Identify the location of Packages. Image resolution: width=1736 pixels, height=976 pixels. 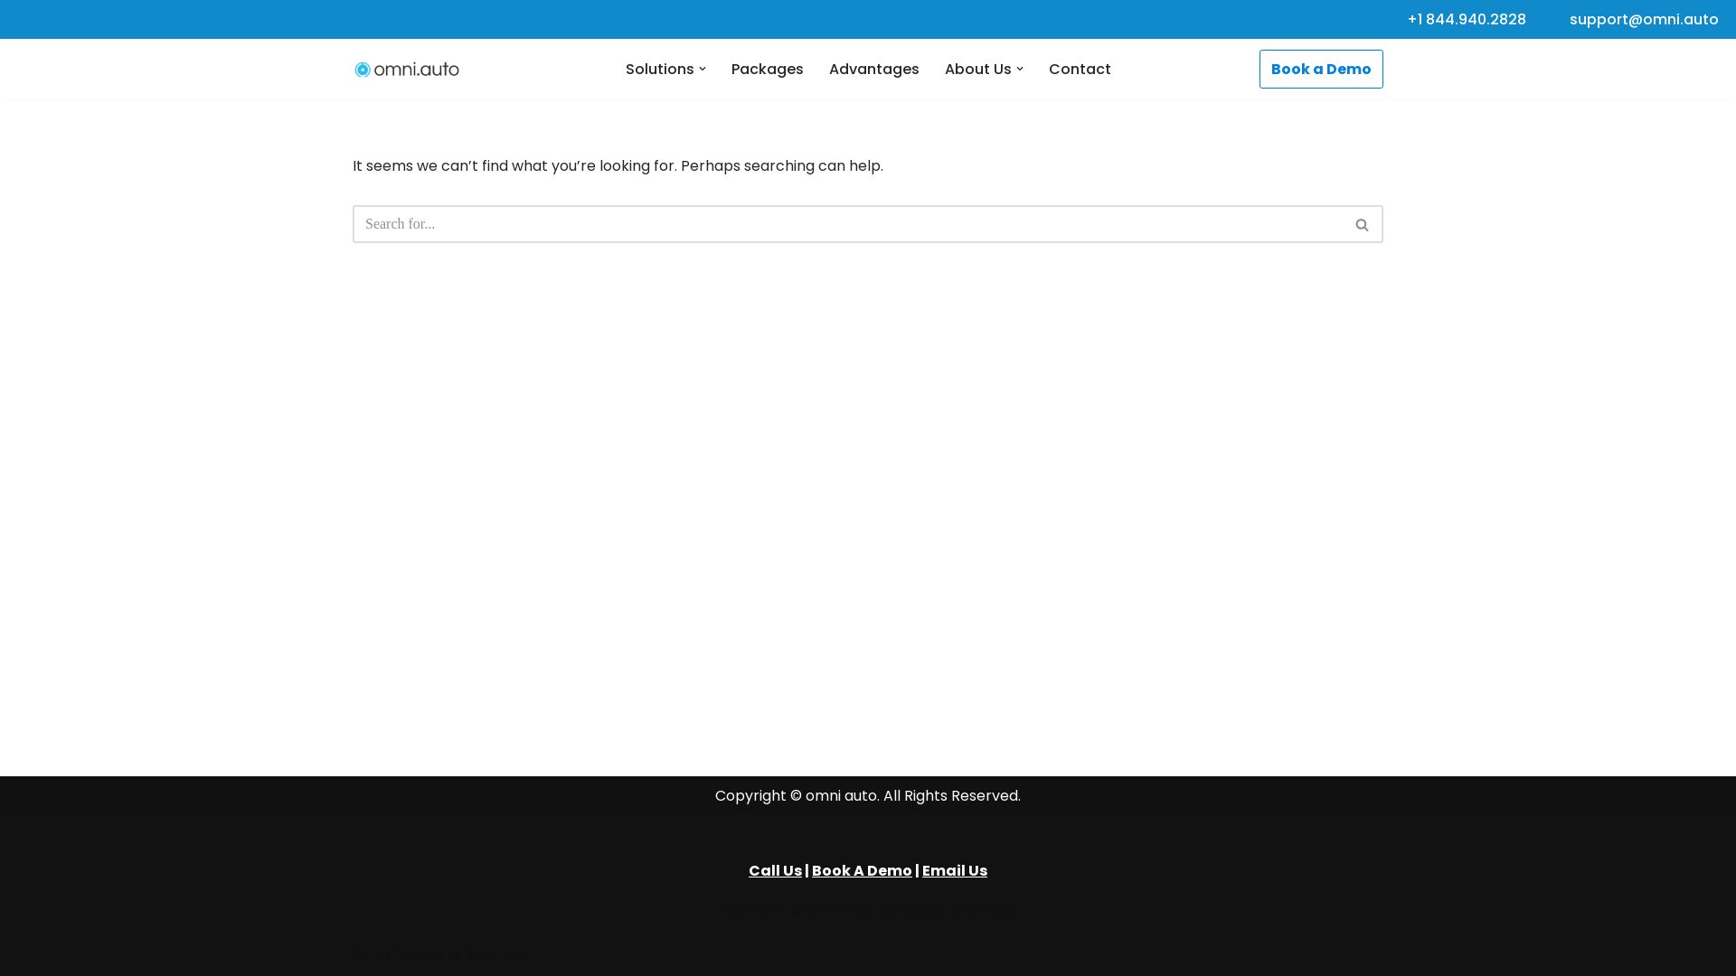
(767, 69).